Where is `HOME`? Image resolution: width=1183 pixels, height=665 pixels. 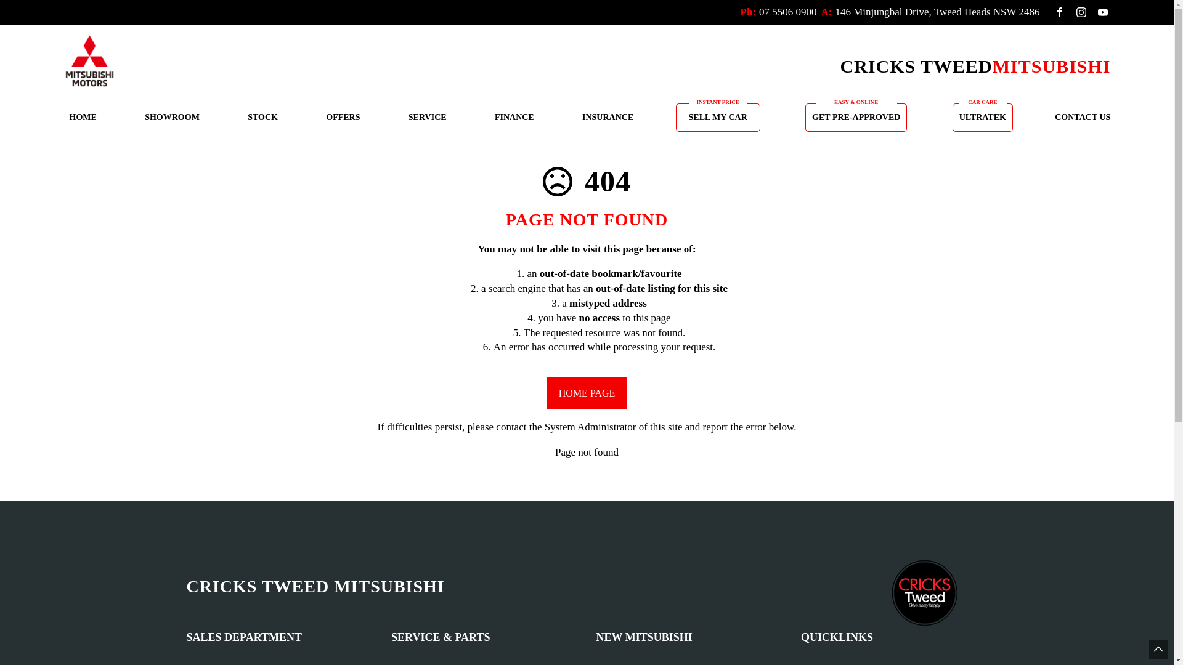 HOME is located at coordinates (83, 118).